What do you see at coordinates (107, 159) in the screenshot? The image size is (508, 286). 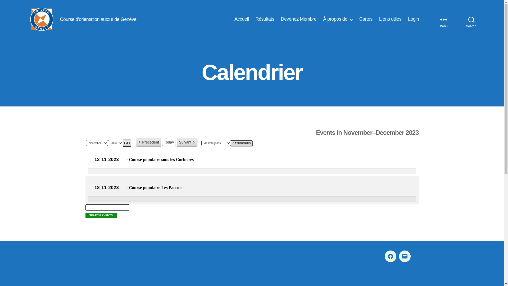 I see `12-11-2023` at bounding box center [107, 159].